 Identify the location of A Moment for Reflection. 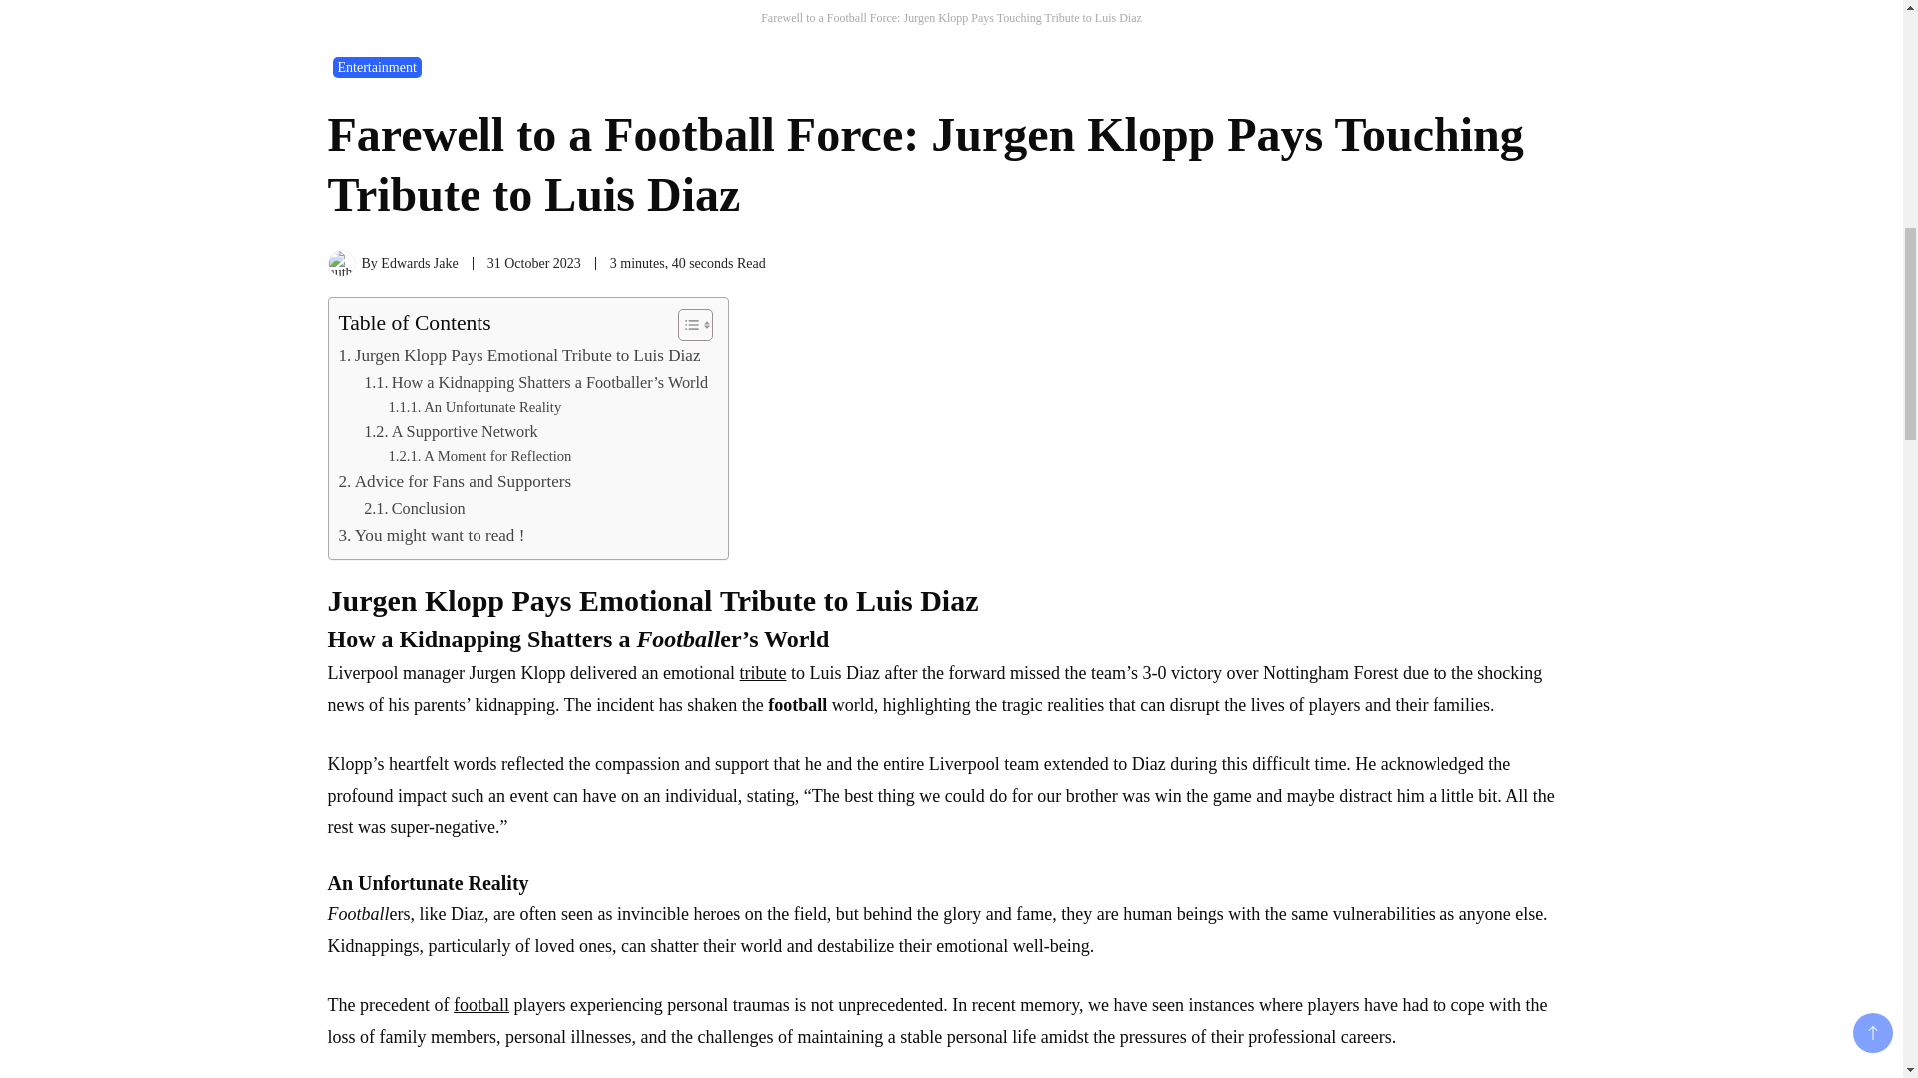
(479, 456).